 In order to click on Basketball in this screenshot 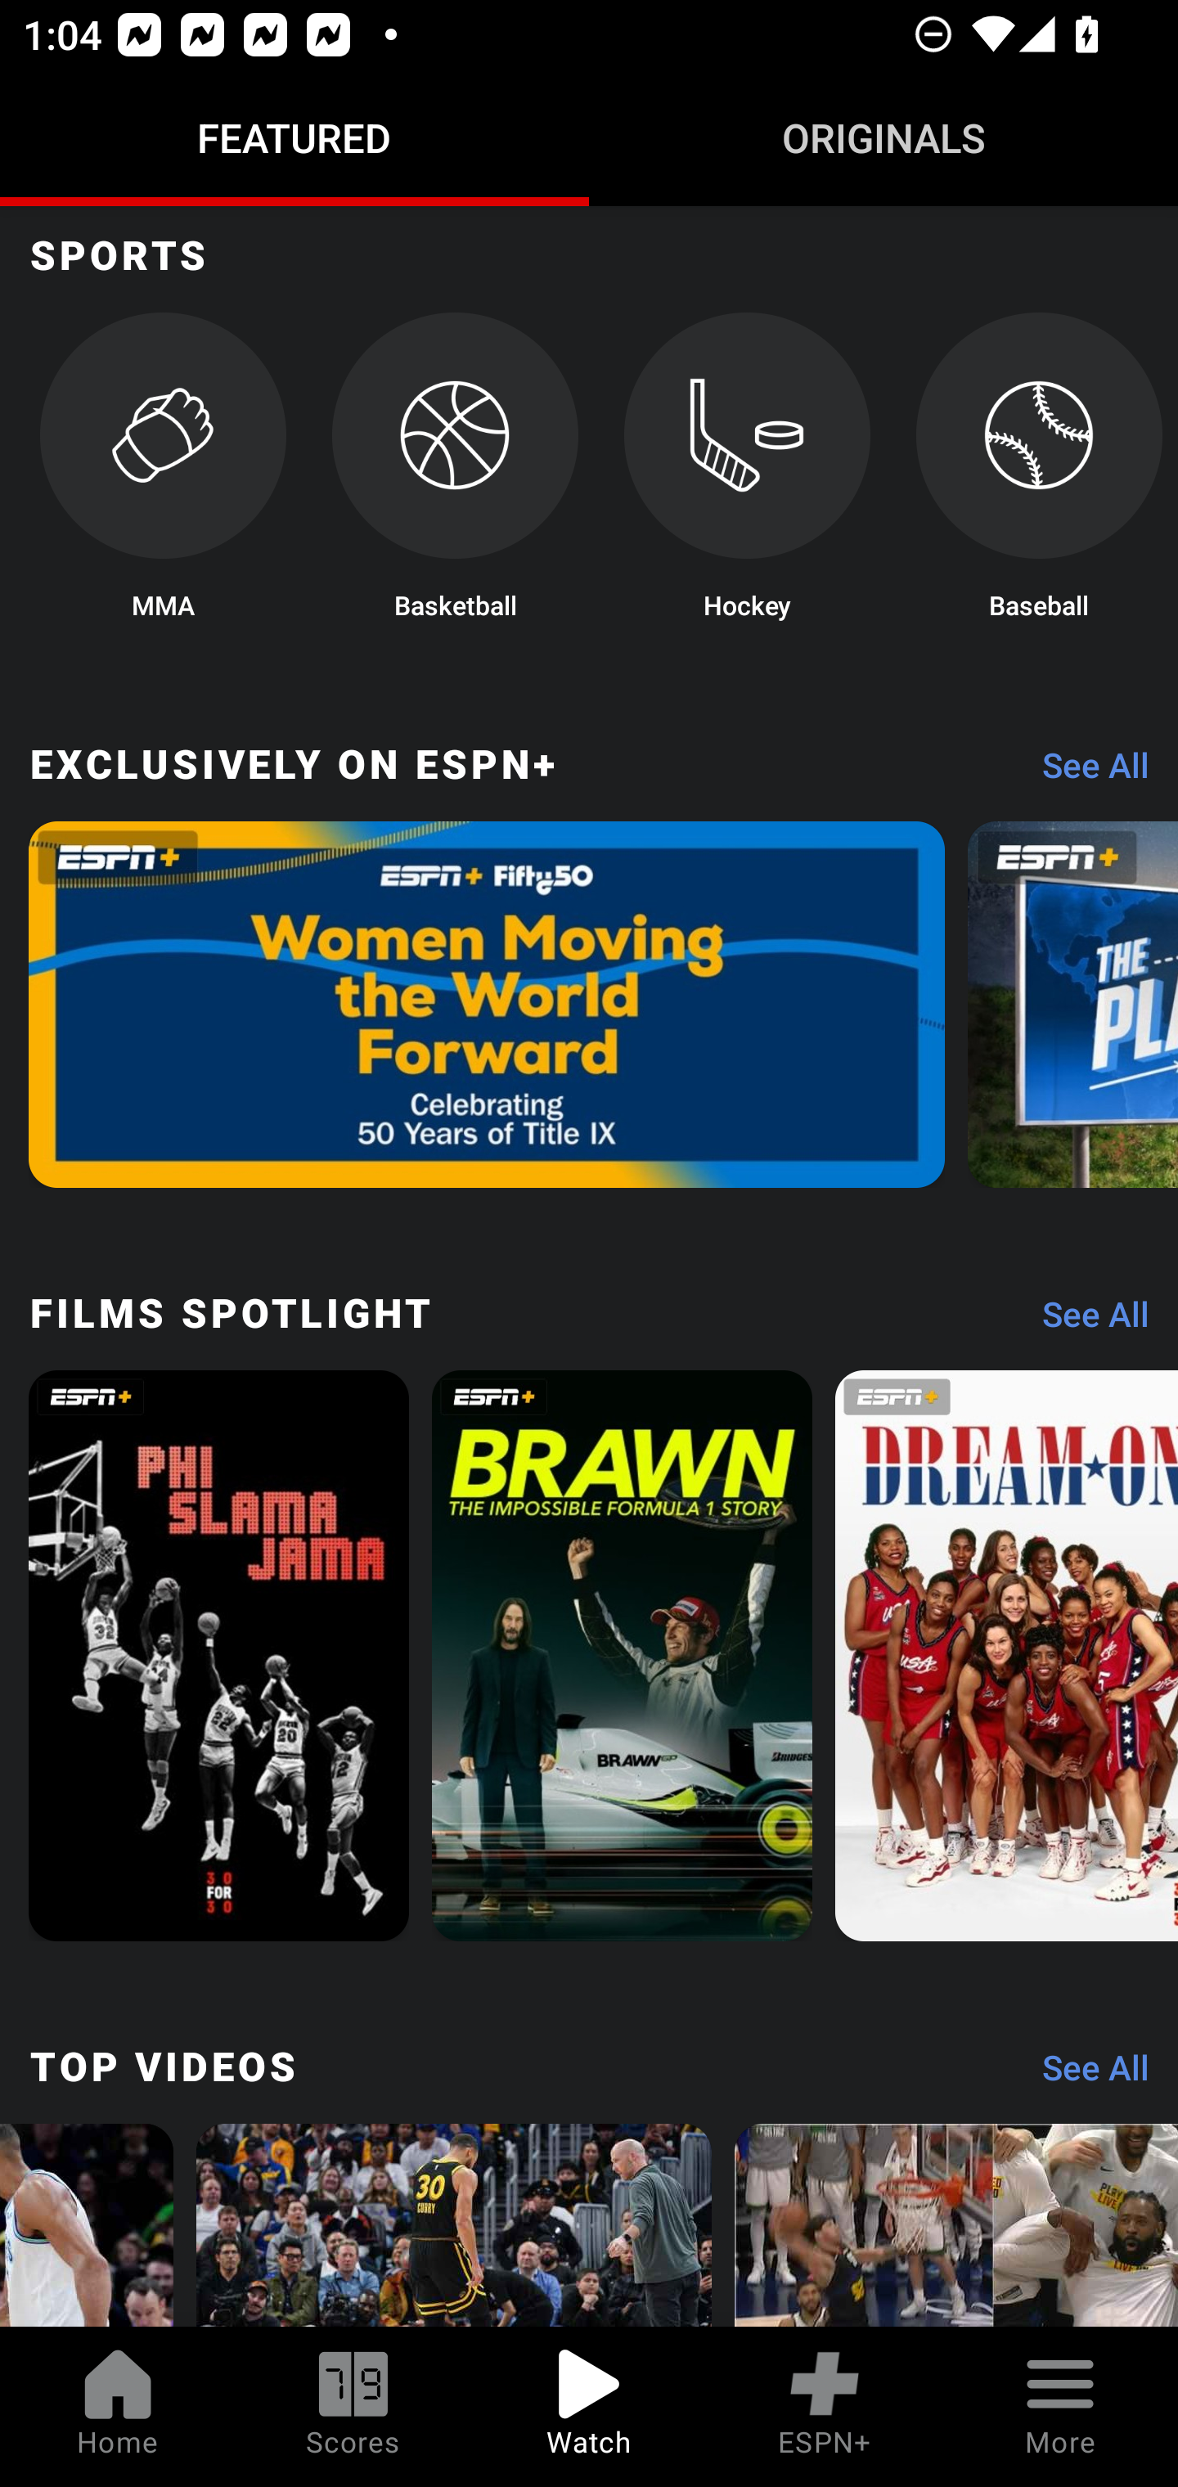, I will do `click(455, 476)`.